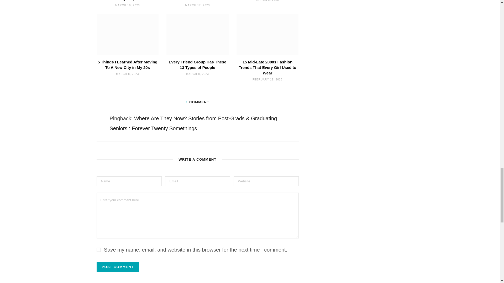 Image resolution: width=504 pixels, height=283 pixels. What do you see at coordinates (197, 64) in the screenshot?
I see `Every Friend Group Has These 13 Types of People` at bounding box center [197, 64].